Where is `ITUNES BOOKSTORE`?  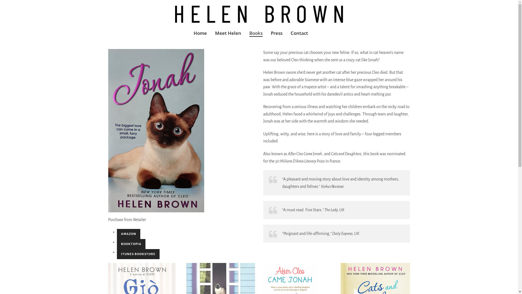 ITUNES BOOKSTORE is located at coordinates (138, 254).